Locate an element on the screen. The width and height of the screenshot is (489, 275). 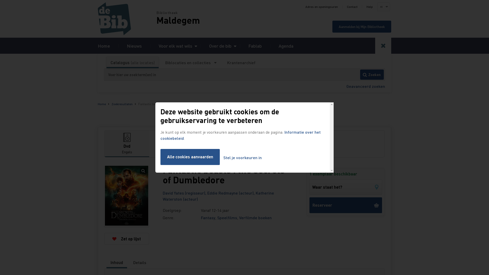
Details is located at coordinates (140, 263).